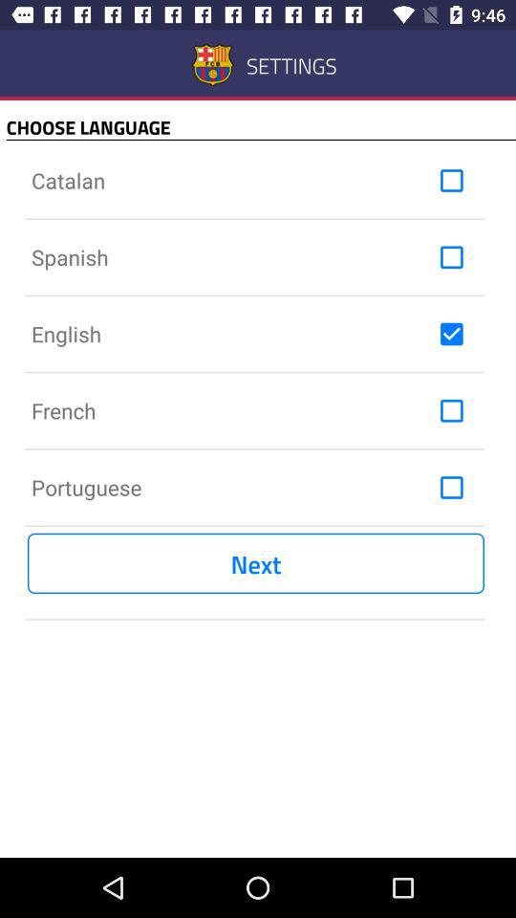  What do you see at coordinates (451, 488) in the screenshot?
I see `toggle portuguese` at bounding box center [451, 488].